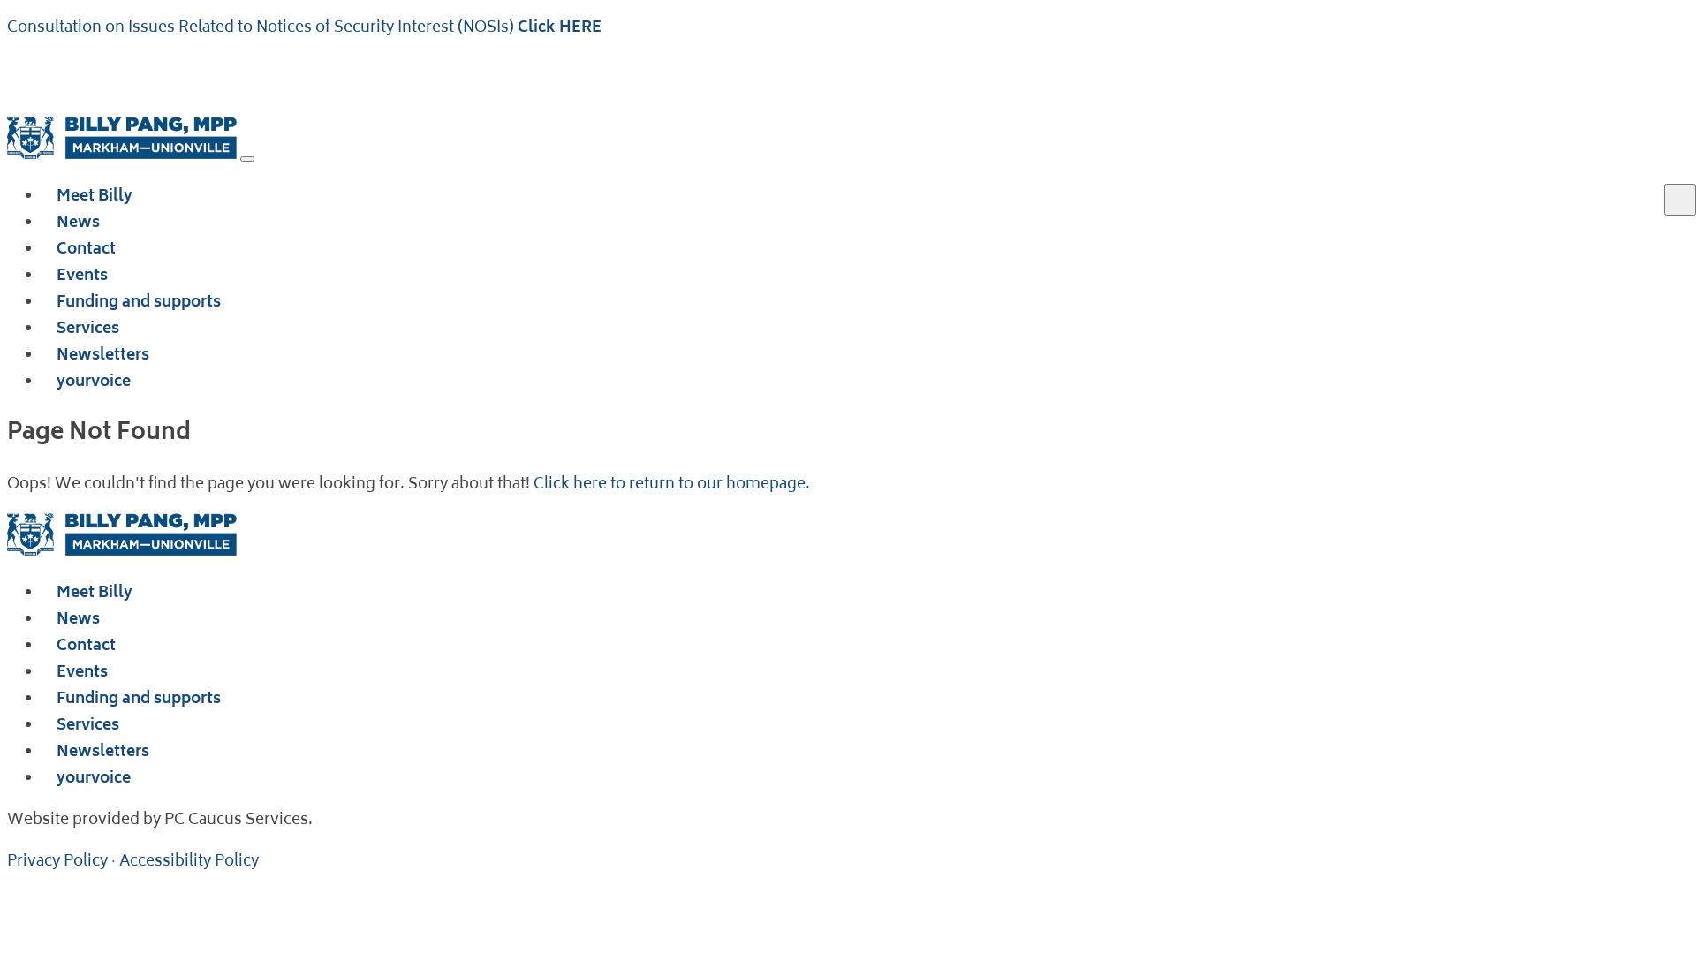 The height and width of the screenshot is (954, 1696). I want to click on Contact, so click(87, 246).